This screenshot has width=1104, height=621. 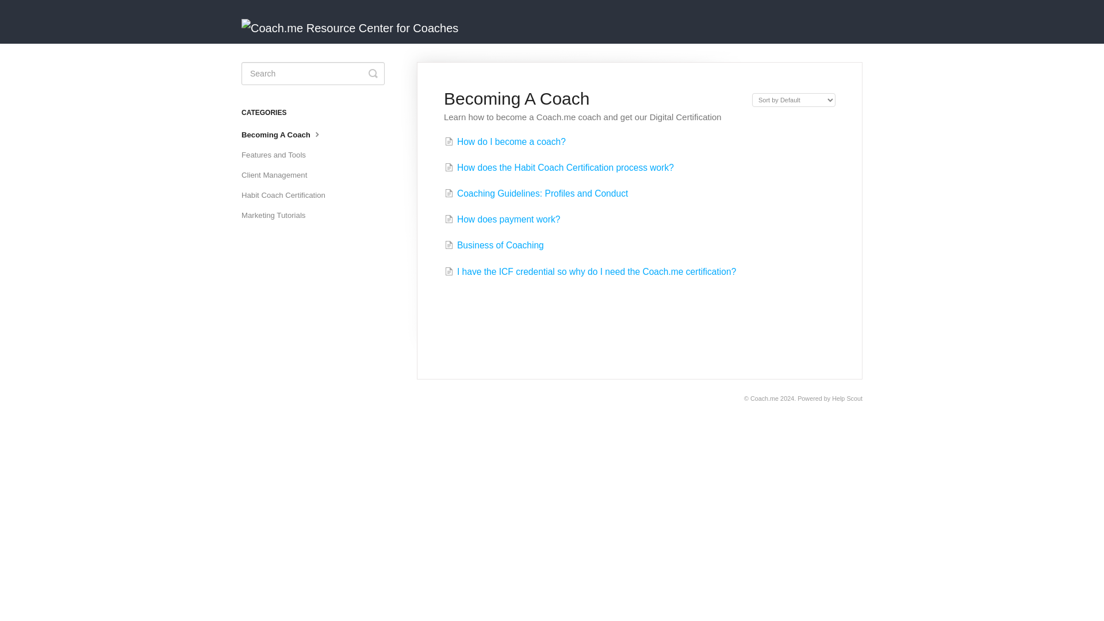 I want to click on Business of Coaching, so click(x=494, y=245).